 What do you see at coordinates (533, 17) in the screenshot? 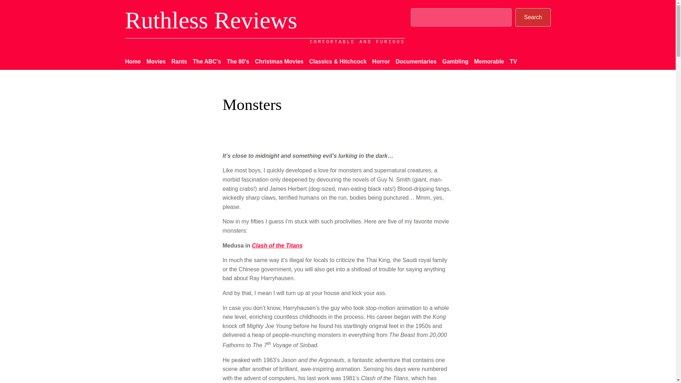
I see `Search` at bounding box center [533, 17].